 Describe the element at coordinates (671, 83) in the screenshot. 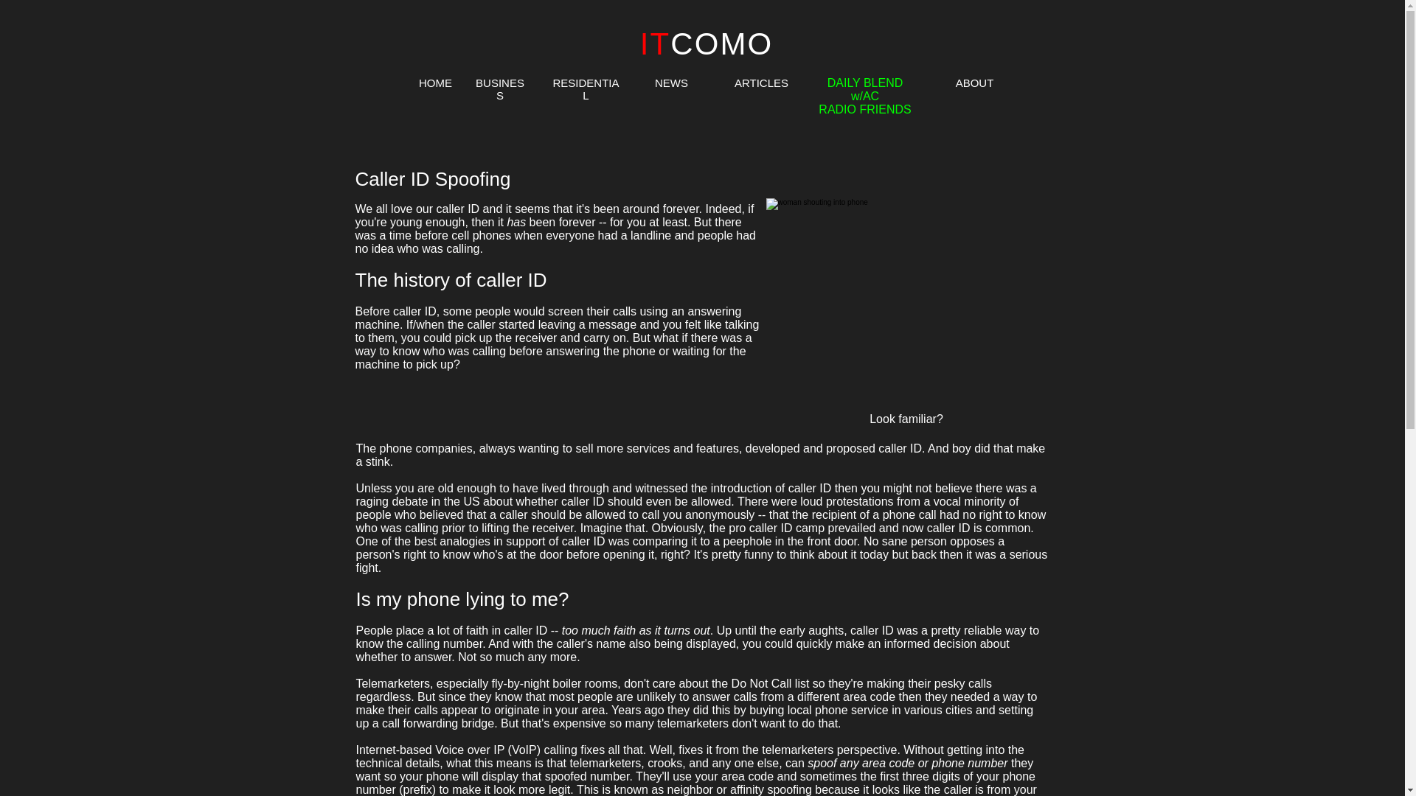

I see `NEWS` at that location.